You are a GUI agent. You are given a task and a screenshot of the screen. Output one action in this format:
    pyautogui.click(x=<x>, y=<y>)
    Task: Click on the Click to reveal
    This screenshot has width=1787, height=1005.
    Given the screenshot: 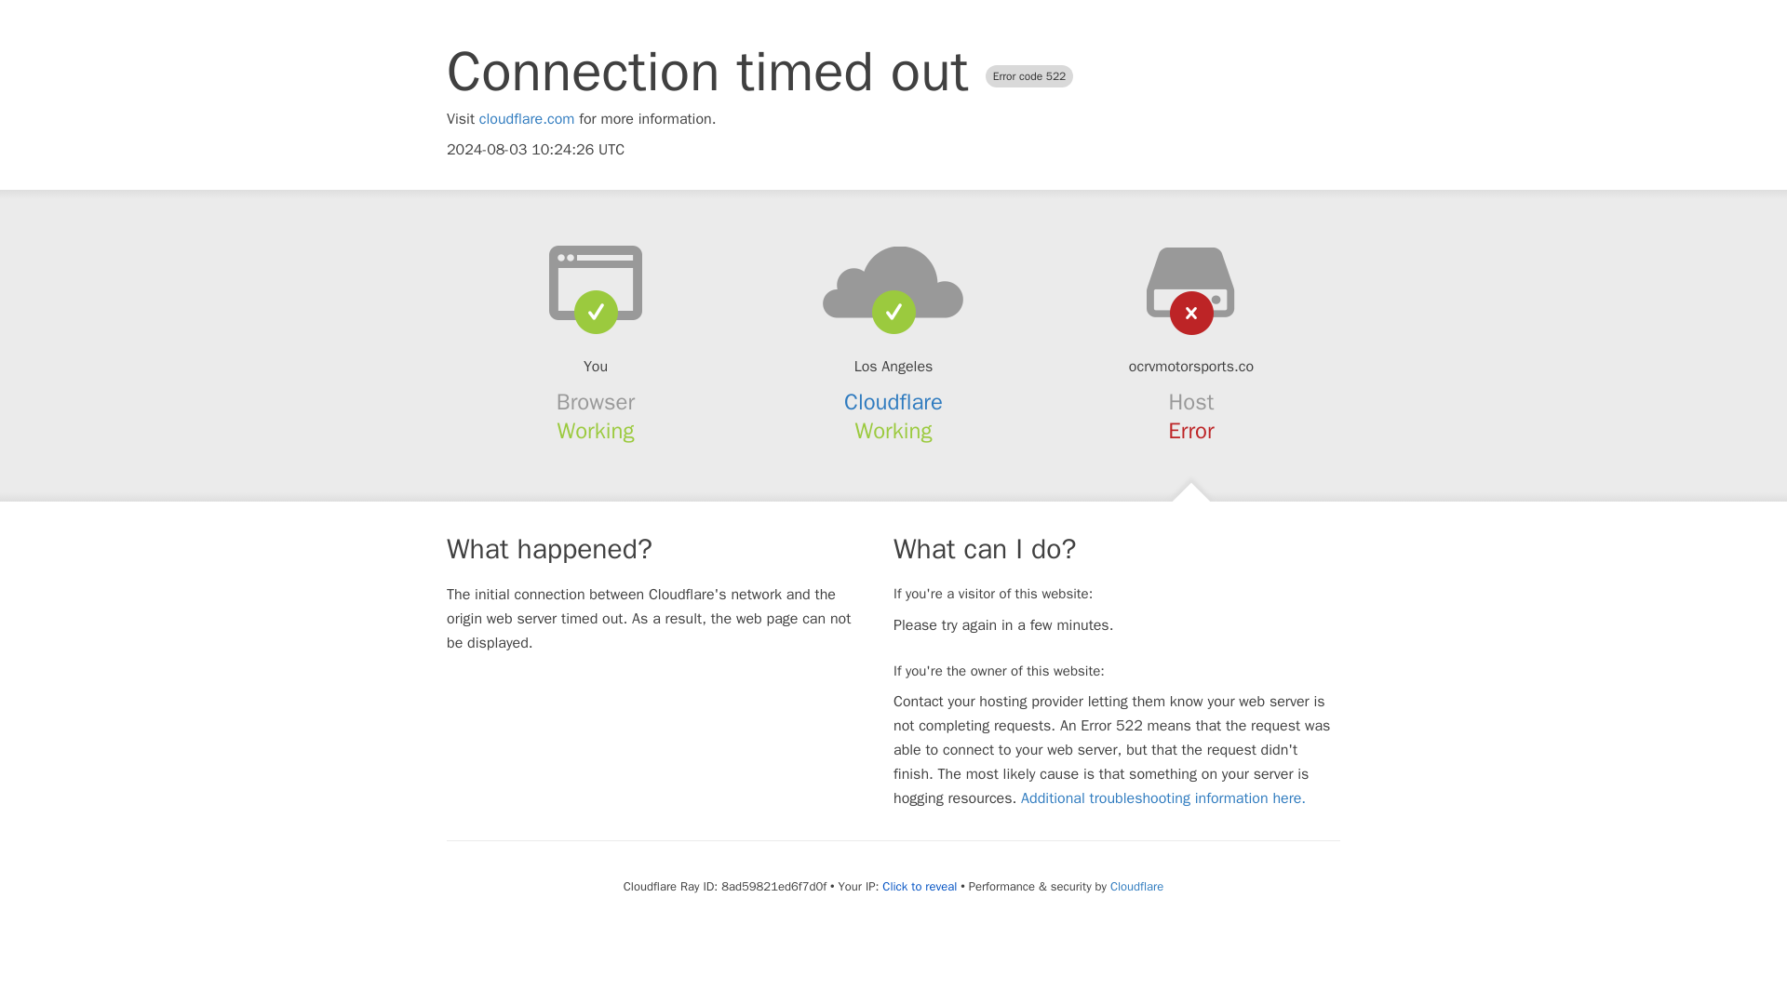 What is the action you would take?
    pyautogui.click(x=920, y=886)
    